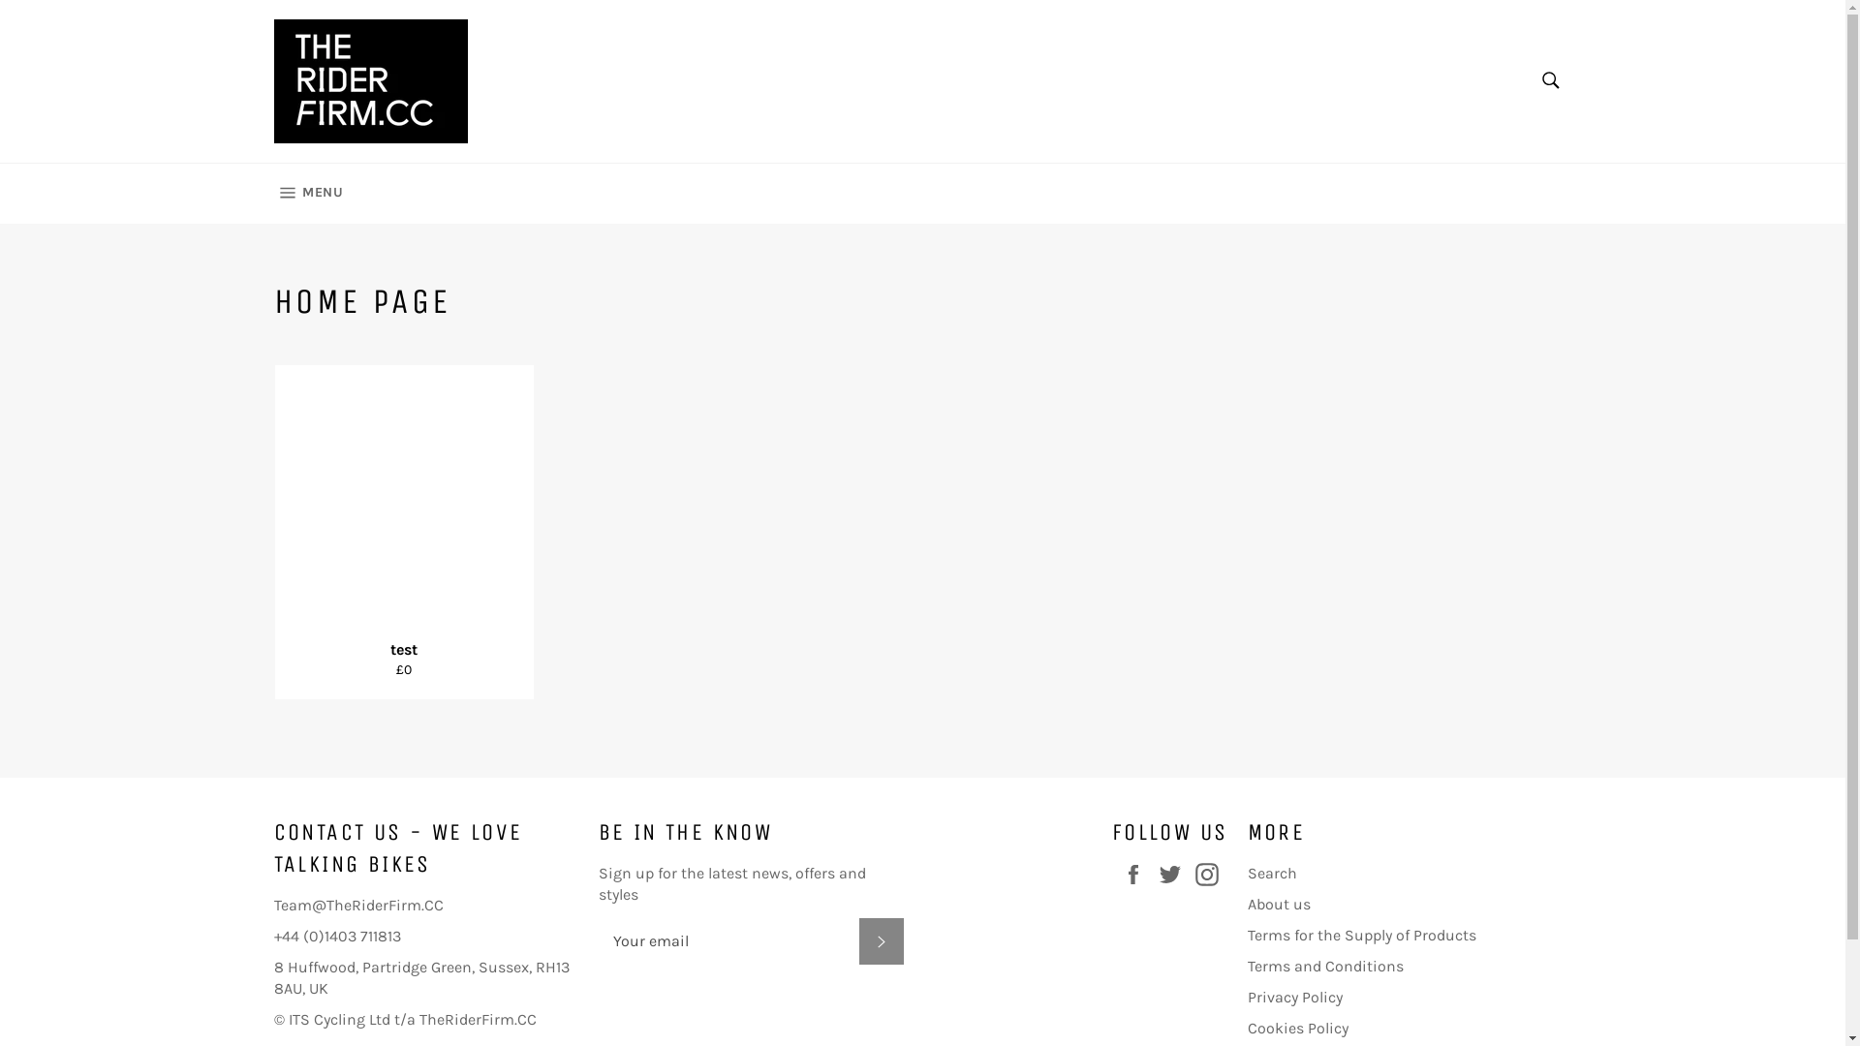  Describe the element at coordinates (1295, 998) in the screenshot. I see `Privacy Policy` at that location.